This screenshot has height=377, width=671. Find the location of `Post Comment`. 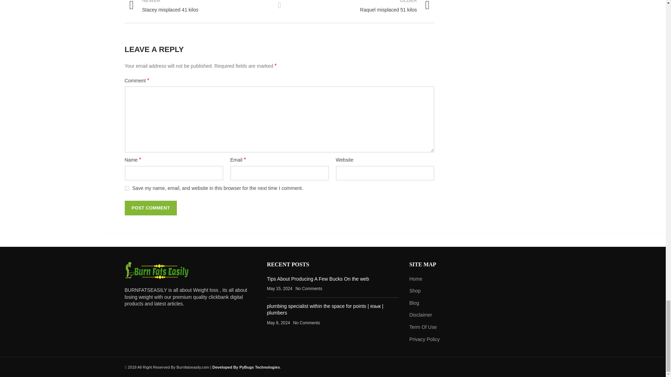

Post Comment is located at coordinates (359, 7).